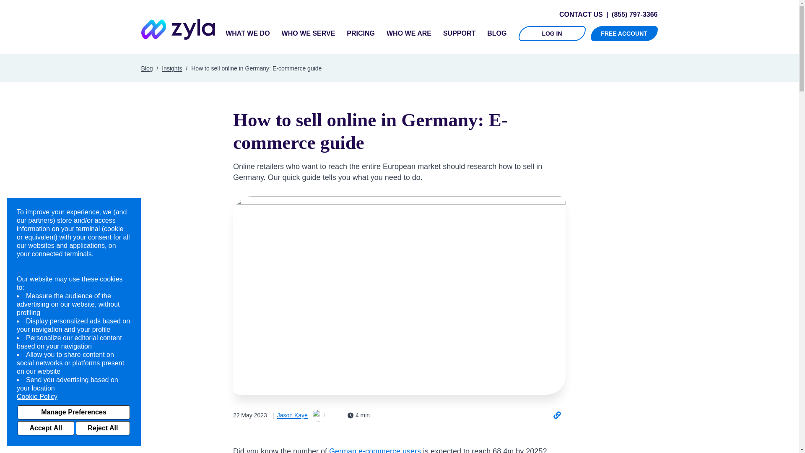  I want to click on FREE ACCOUNT, so click(624, 34).